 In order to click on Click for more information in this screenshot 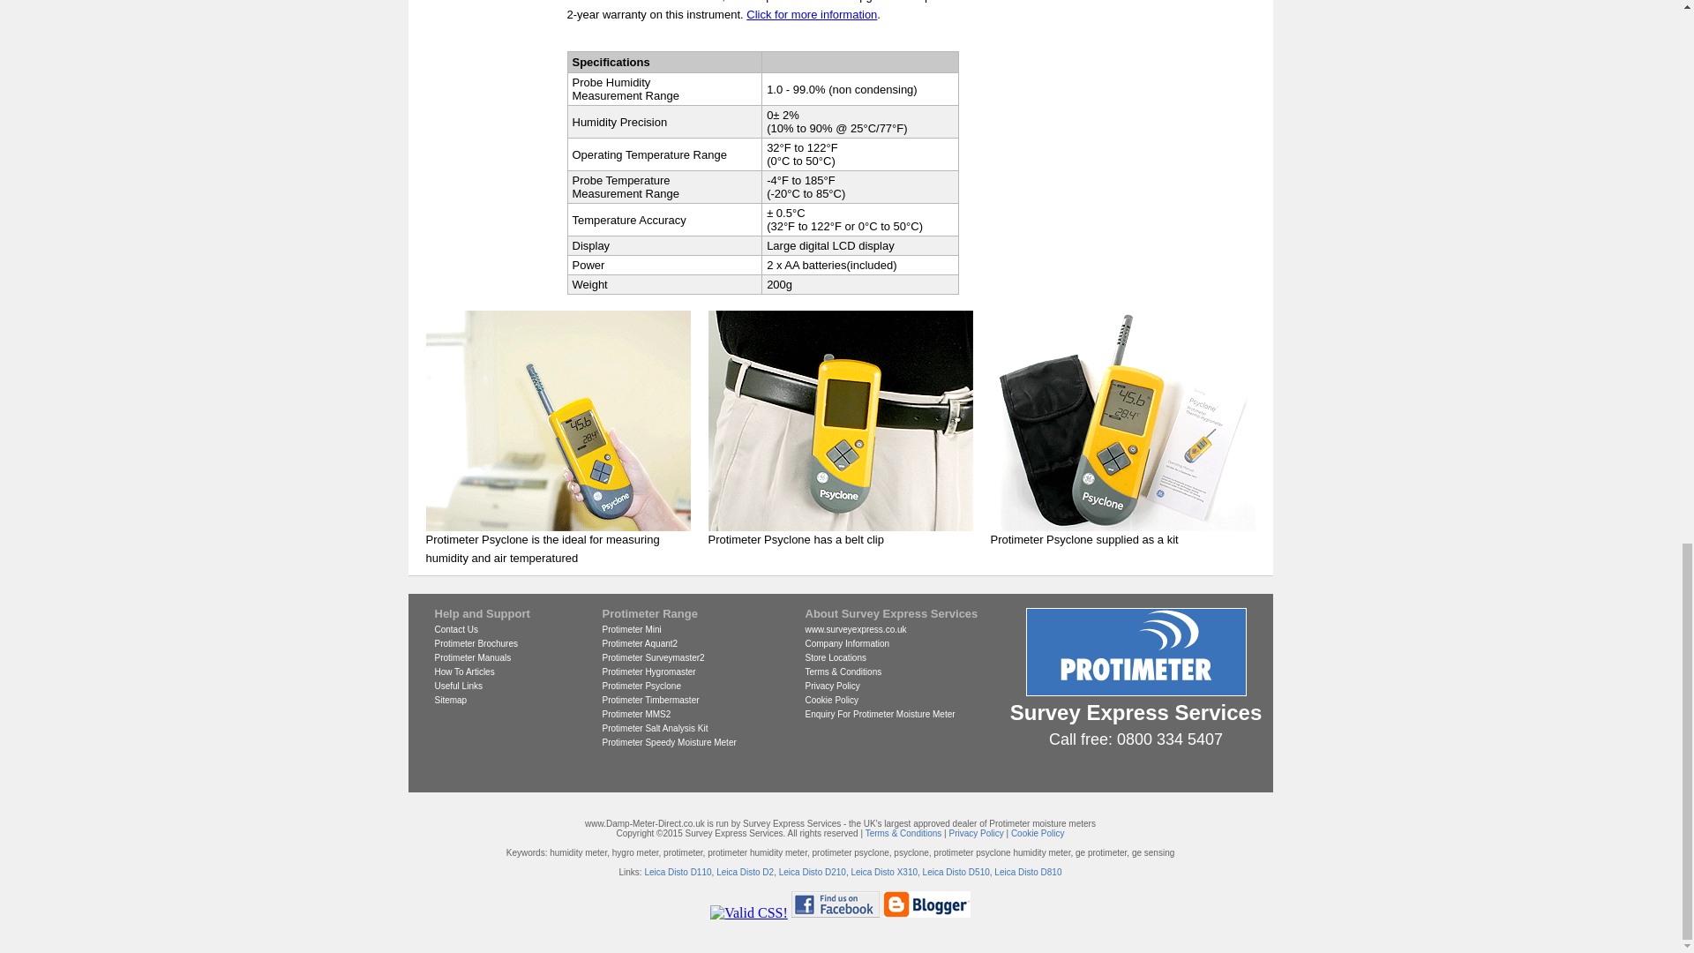, I will do `click(812, 14)`.